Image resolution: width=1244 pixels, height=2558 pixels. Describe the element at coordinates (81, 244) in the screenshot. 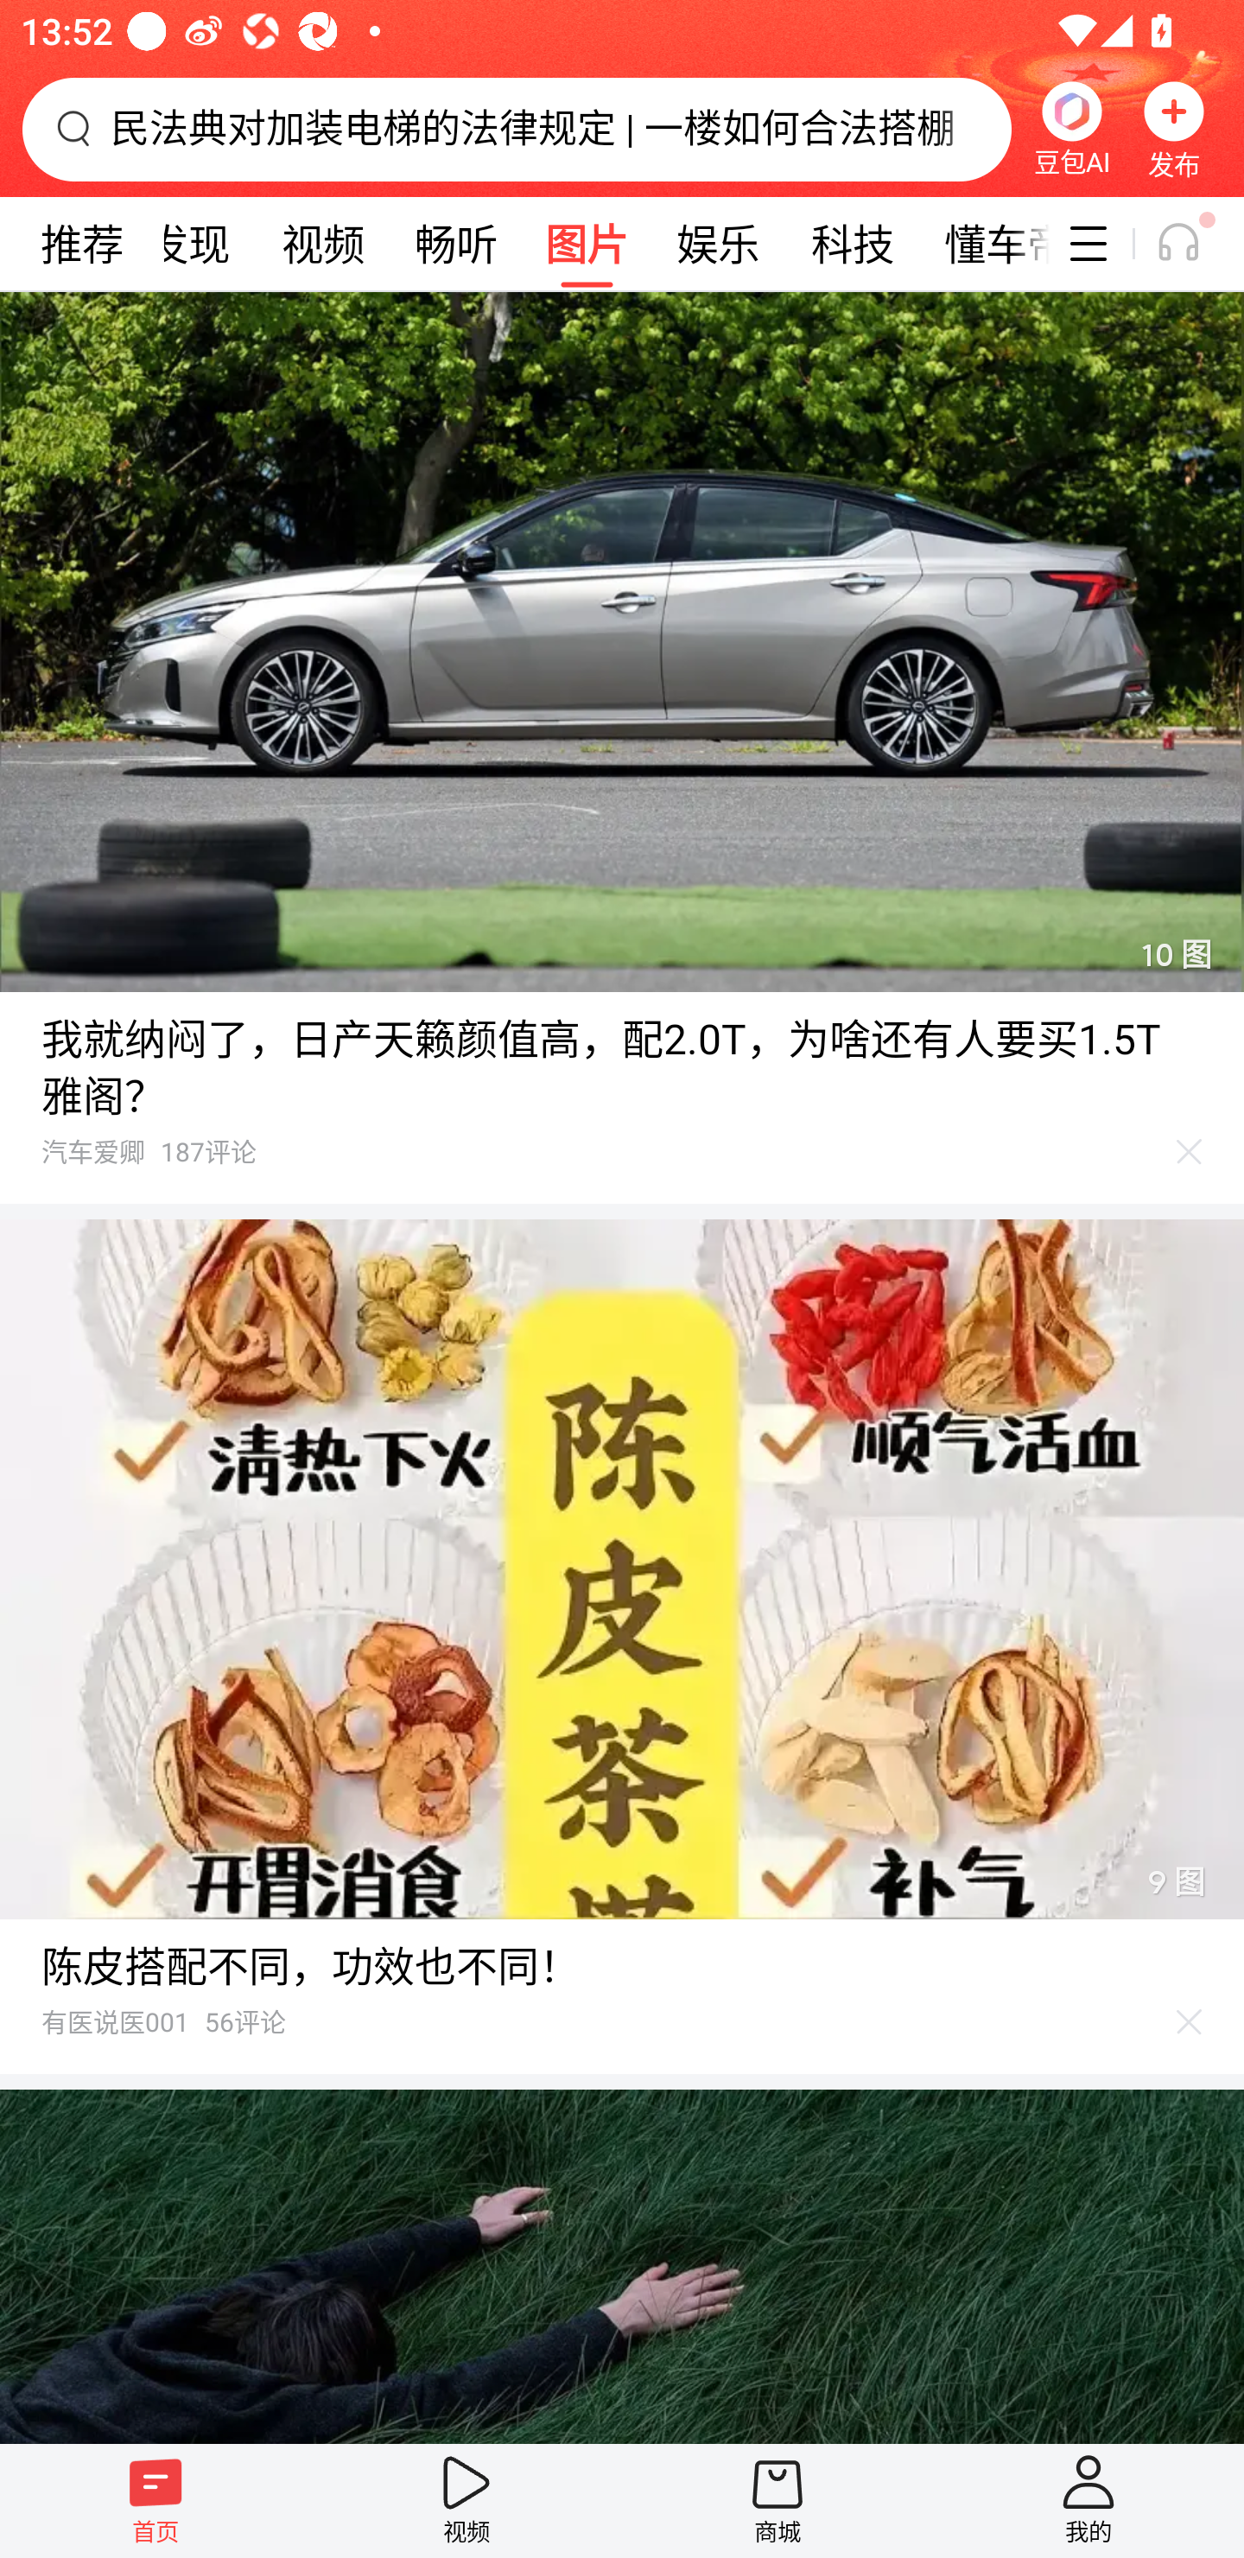

I see `推荐` at that location.